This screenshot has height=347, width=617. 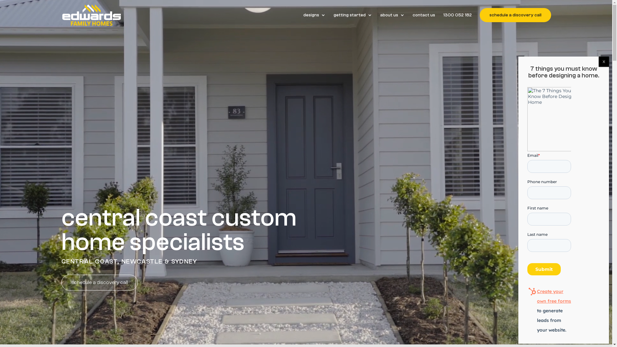 I want to click on schedule a discovery call, so click(x=515, y=15).